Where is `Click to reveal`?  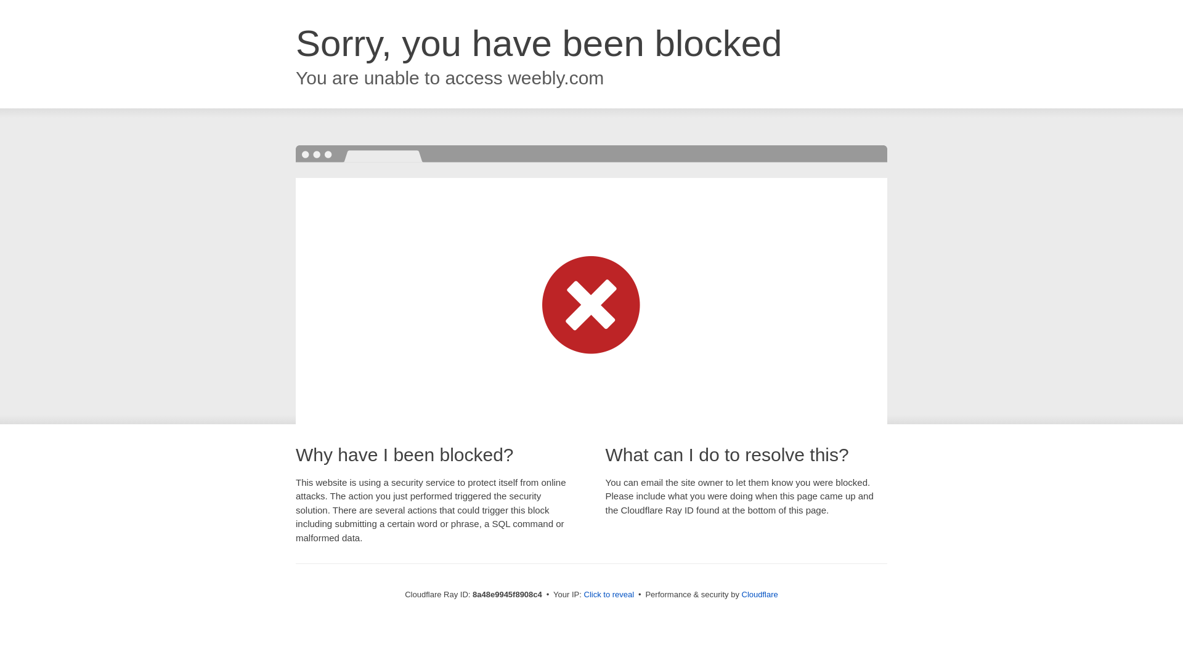
Click to reveal is located at coordinates (609, 595).